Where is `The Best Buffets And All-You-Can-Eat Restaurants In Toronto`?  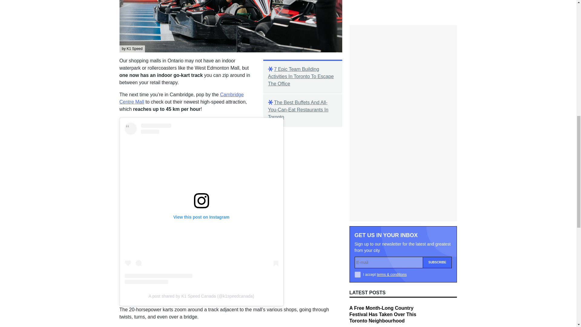
The Best Buffets And All-You-Can-Eat Restaurants In Toronto is located at coordinates (303, 110).